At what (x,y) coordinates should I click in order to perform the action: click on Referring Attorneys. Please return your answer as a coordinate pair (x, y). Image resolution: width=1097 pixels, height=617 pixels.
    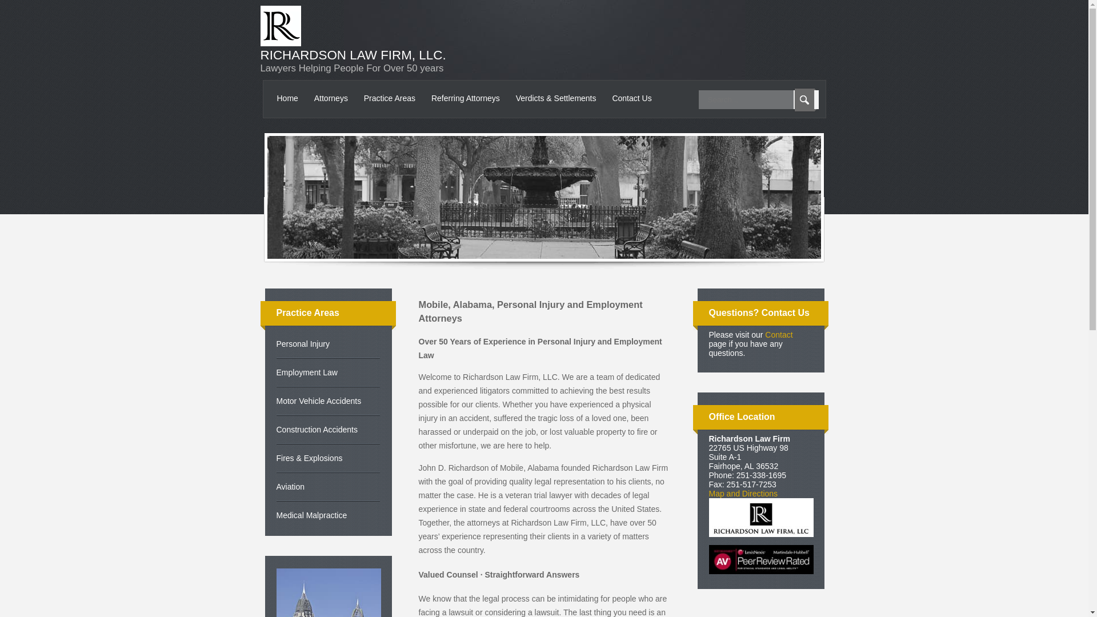
    Looking at the image, I should click on (466, 98).